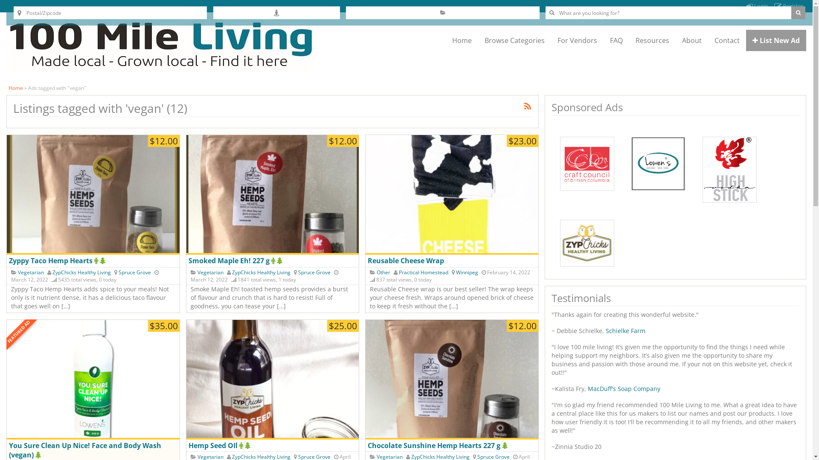 Image resolution: width=819 pixels, height=460 pixels. Describe the element at coordinates (16, 88) in the screenshot. I see `Home` at that location.